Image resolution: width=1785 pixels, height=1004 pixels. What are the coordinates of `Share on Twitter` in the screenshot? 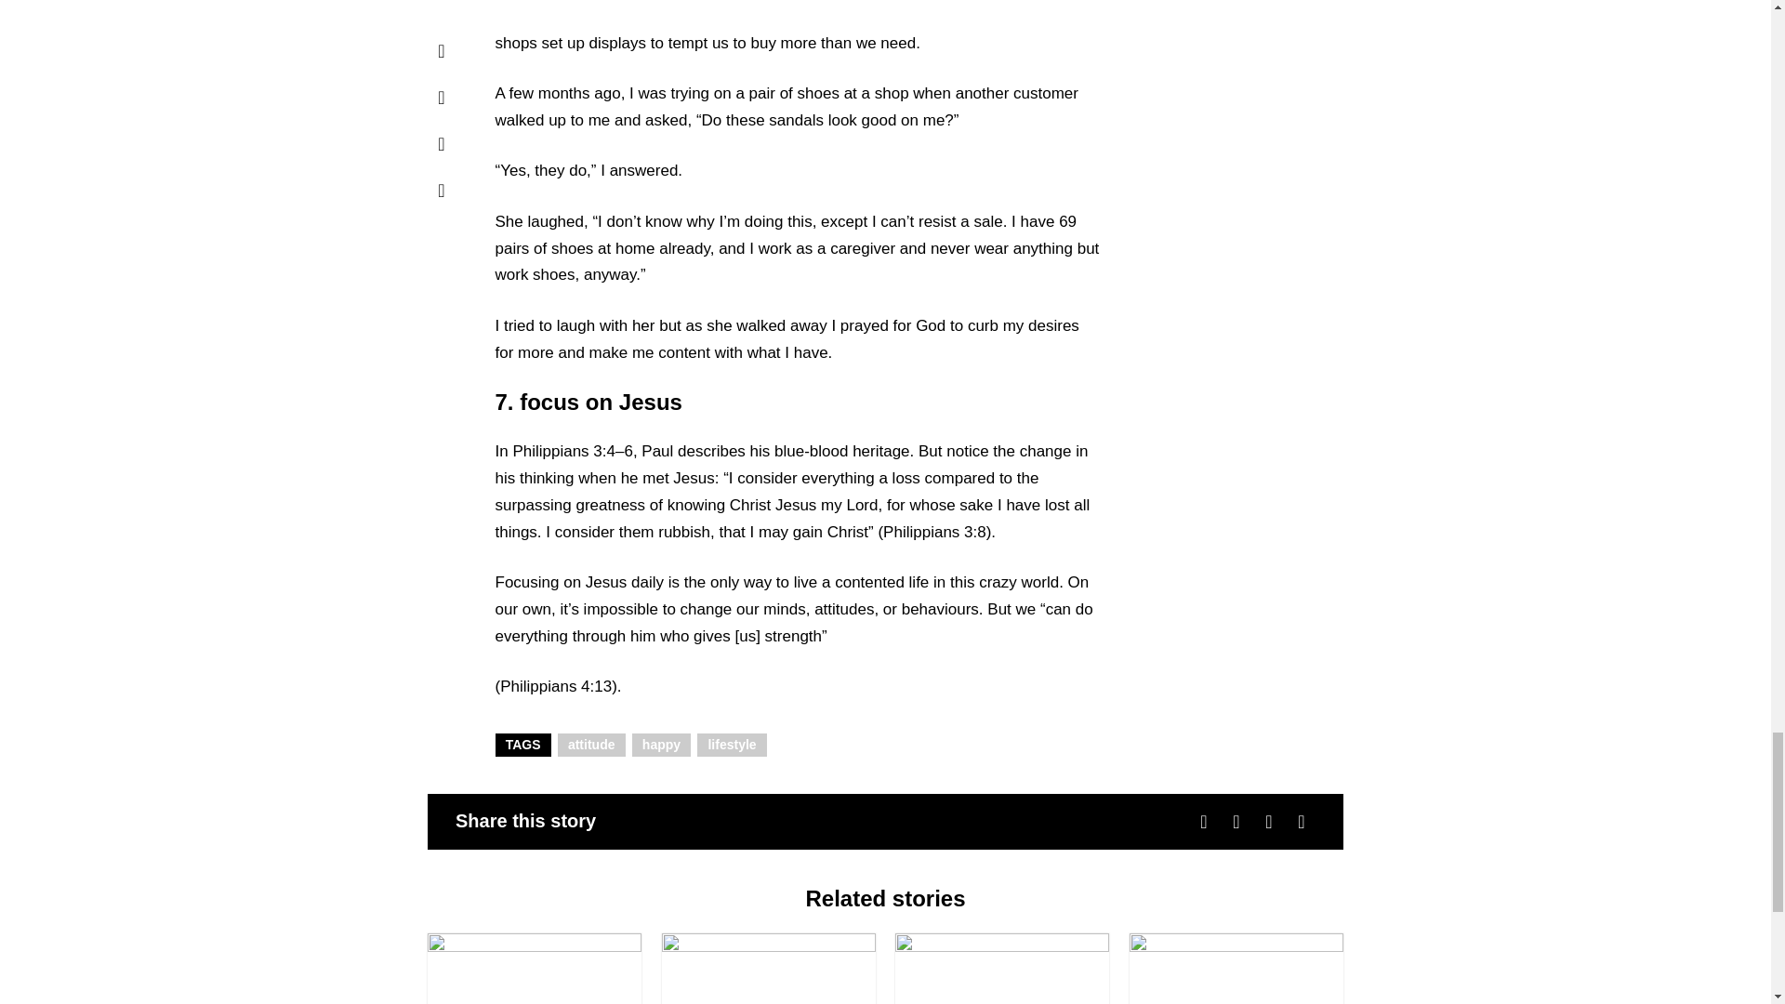 It's located at (1236, 820).